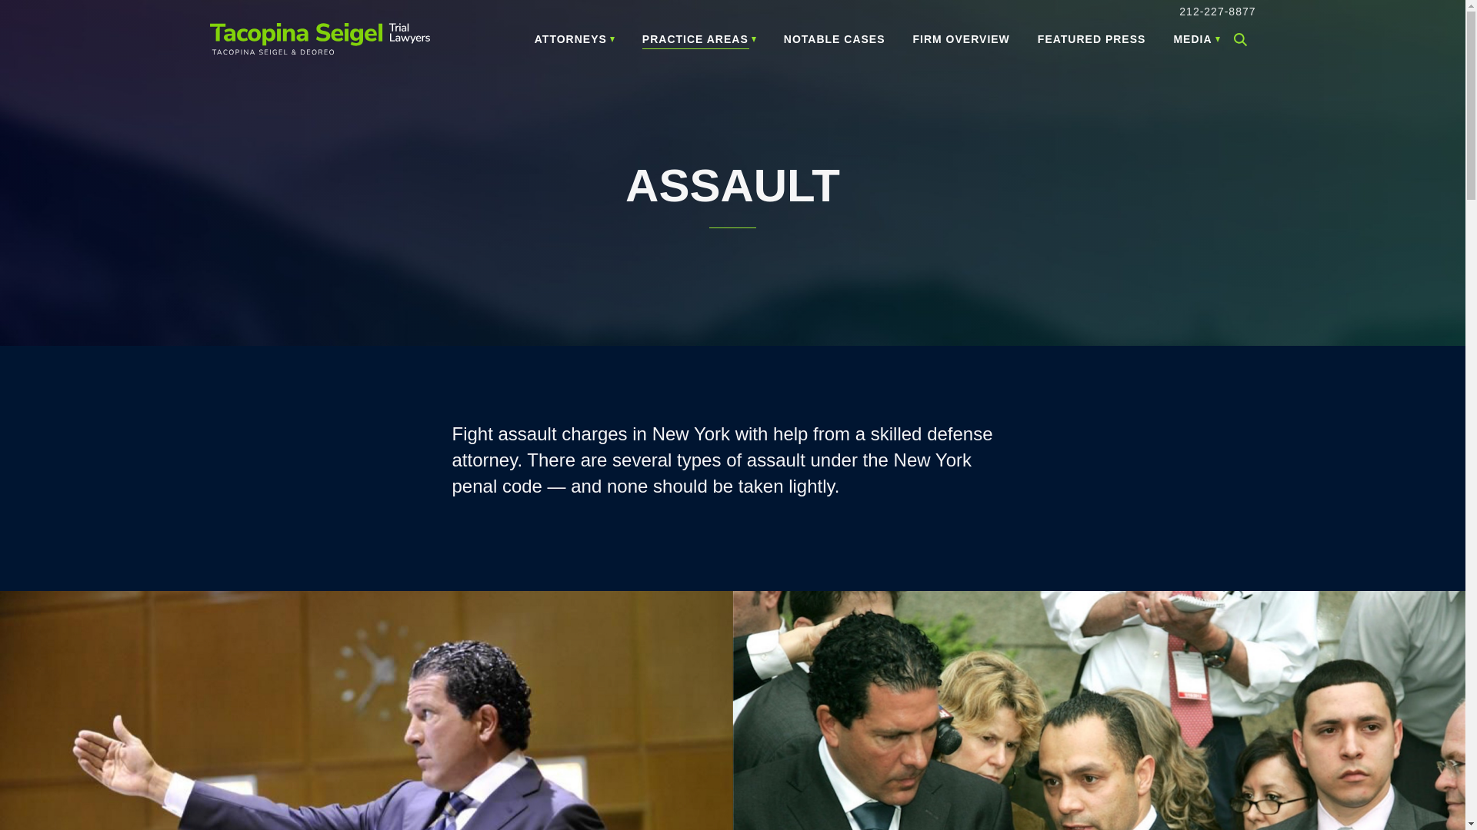 Image resolution: width=1477 pixels, height=830 pixels. Describe the element at coordinates (699, 39) in the screenshot. I see `PRACTICE AREAS` at that location.